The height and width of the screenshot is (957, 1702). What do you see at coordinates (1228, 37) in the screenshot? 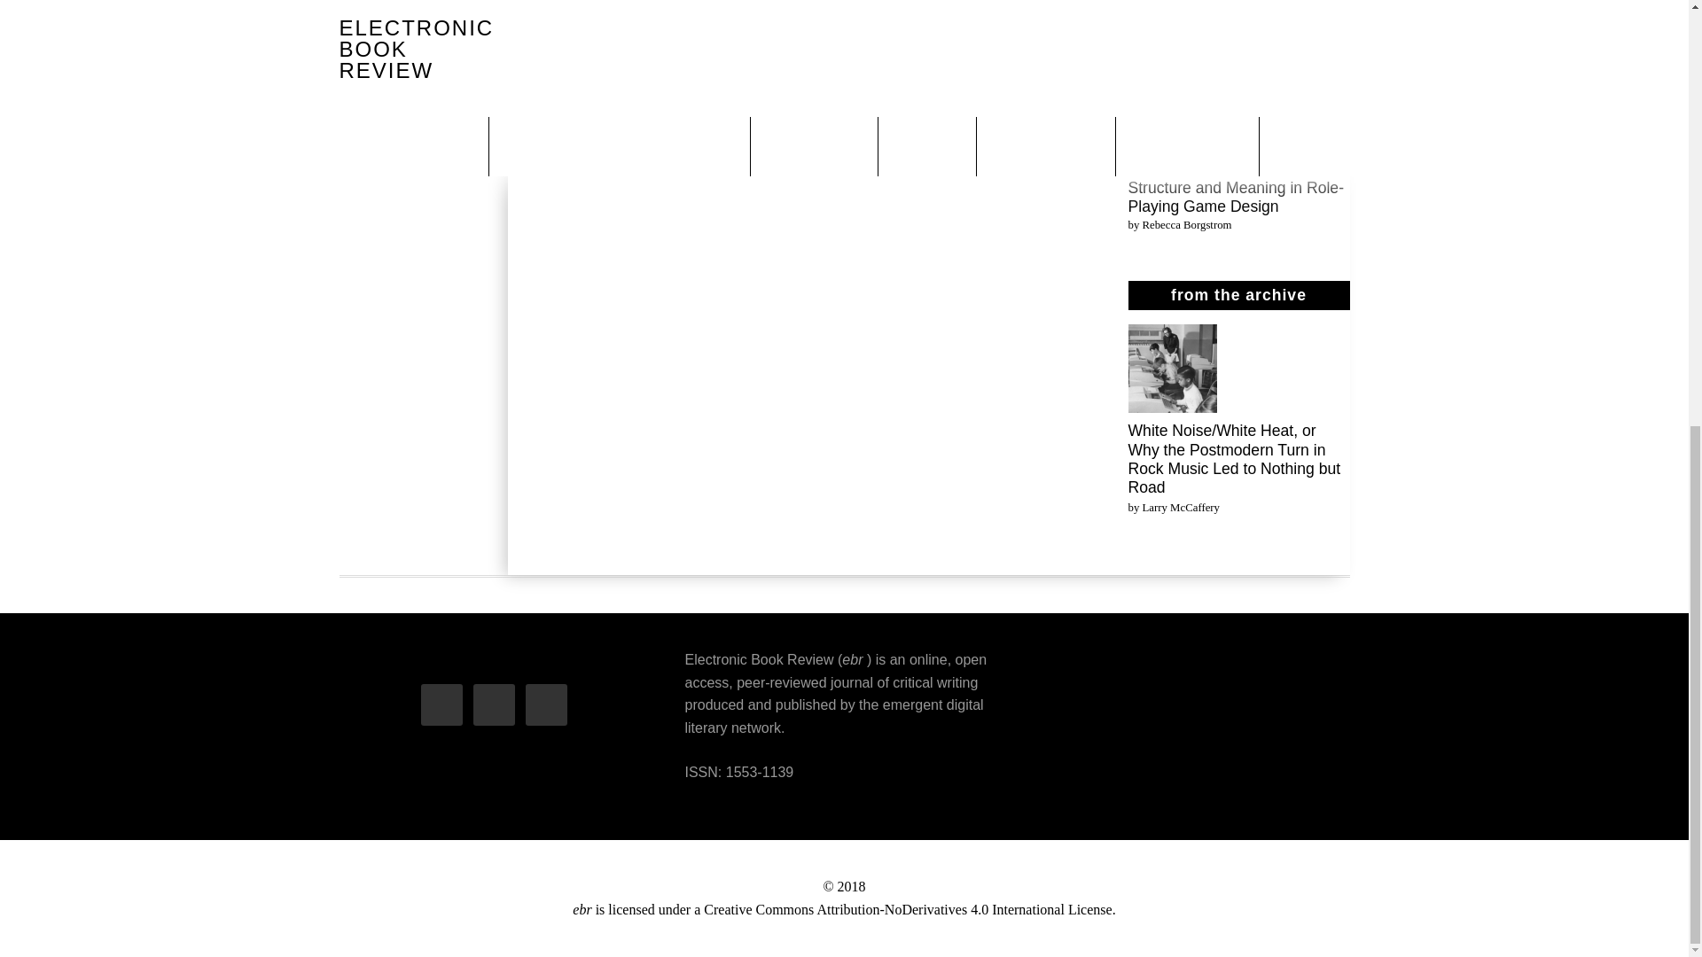
I see `Phoebe Sengers responds in turn` at bounding box center [1228, 37].